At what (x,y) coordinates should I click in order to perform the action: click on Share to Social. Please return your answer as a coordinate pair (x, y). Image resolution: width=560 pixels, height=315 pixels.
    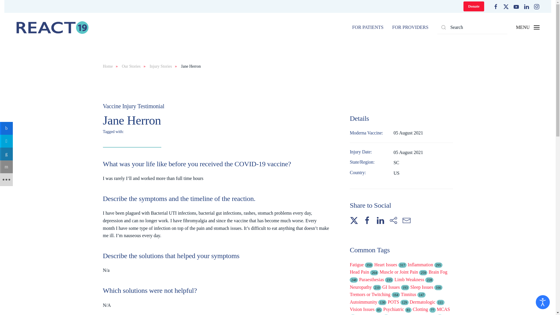
    Looking at the image, I should click on (401, 205).